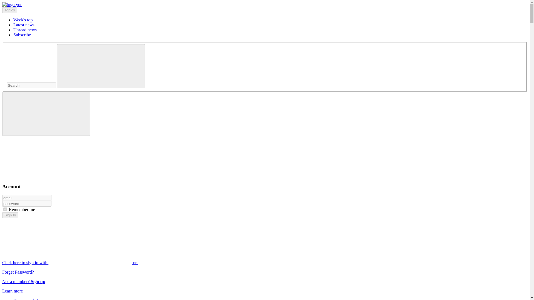 The image size is (534, 300). I want to click on Forget Password?, so click(18, 272).